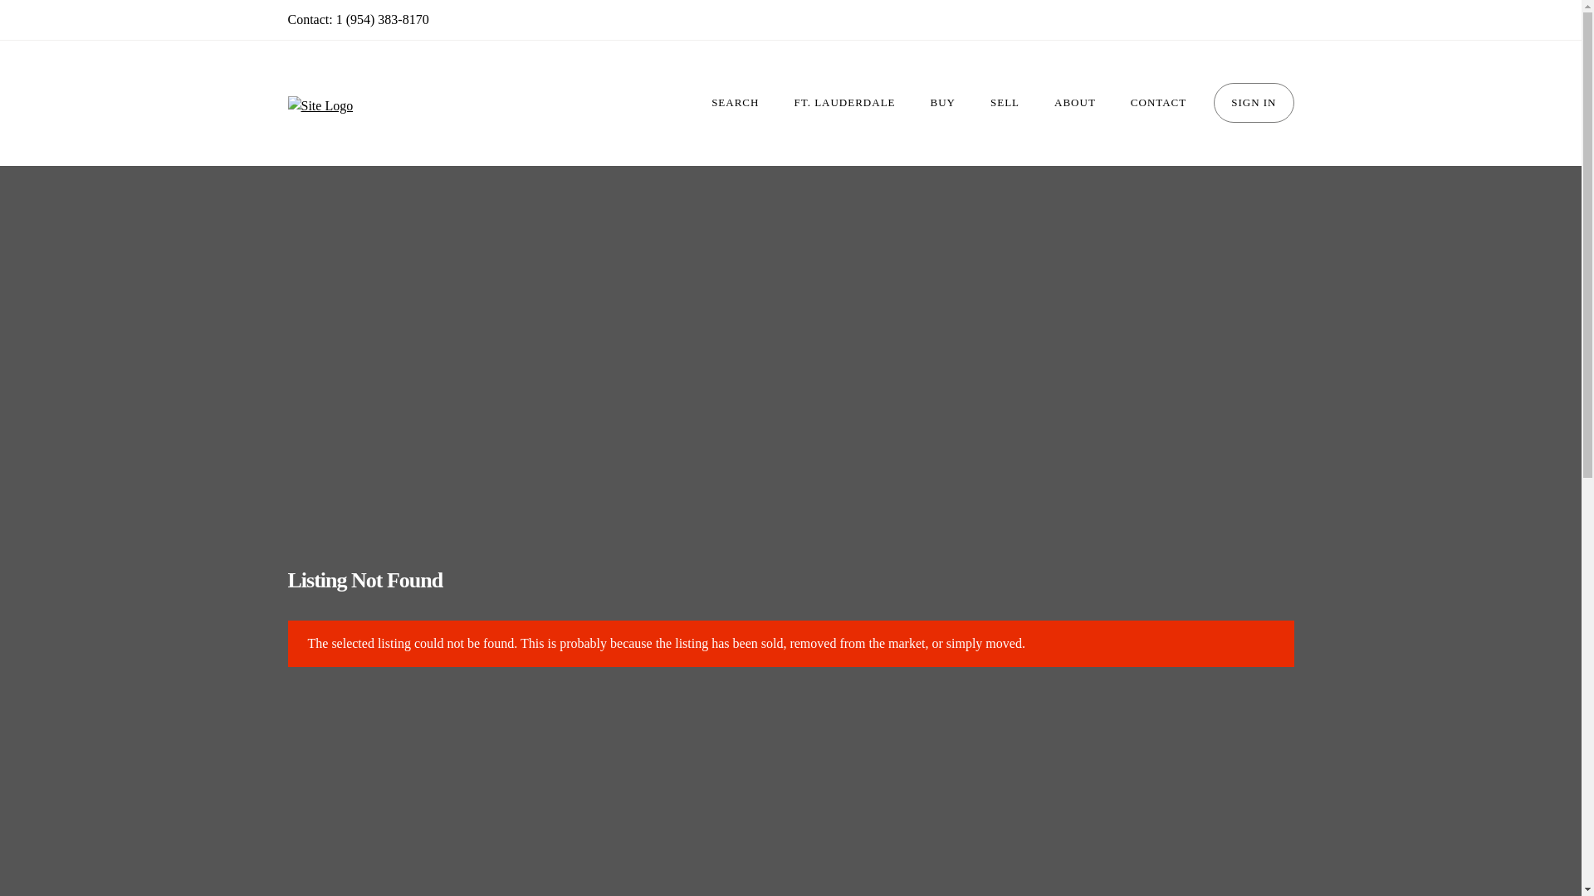  Describe the element at coordinates (943, 103) in the screenshot. I see `BUY` at that location.